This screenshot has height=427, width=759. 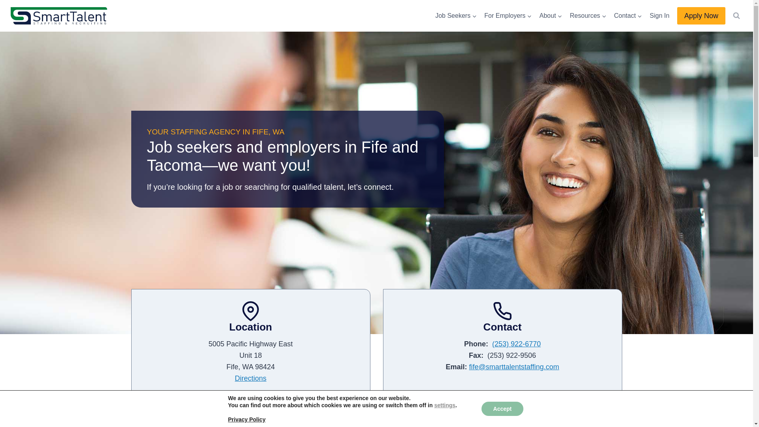 What do you see at coordinates (588, 16) in the screenshot?
I see `Resources` at bounding box center [588, 16].